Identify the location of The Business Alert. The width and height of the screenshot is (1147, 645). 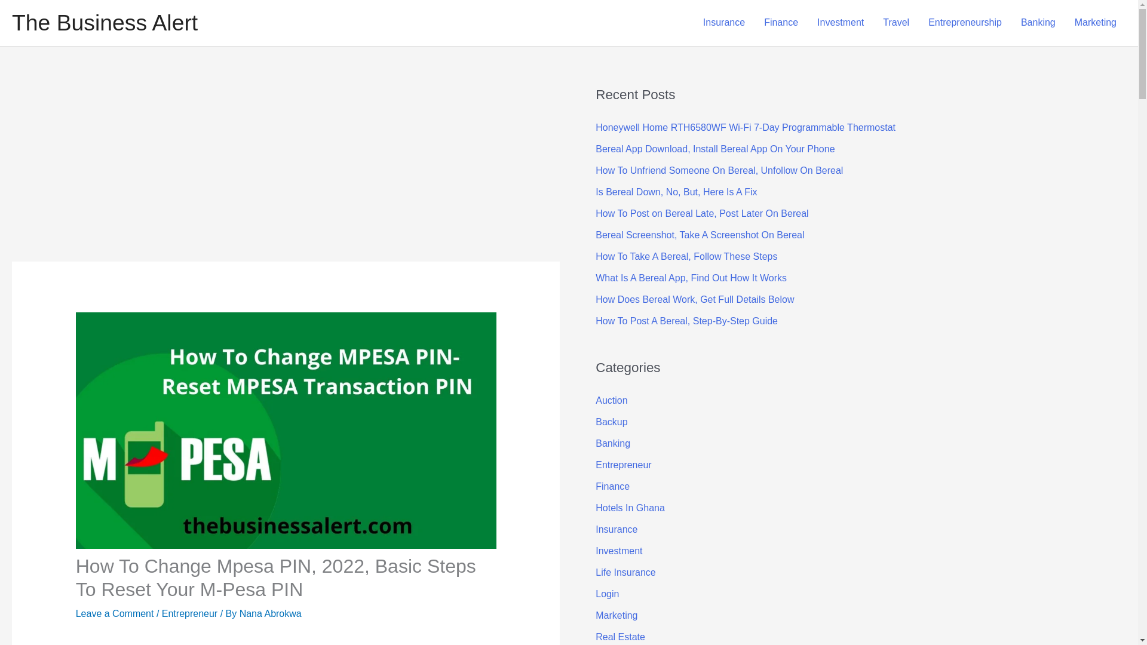
(104, 23).